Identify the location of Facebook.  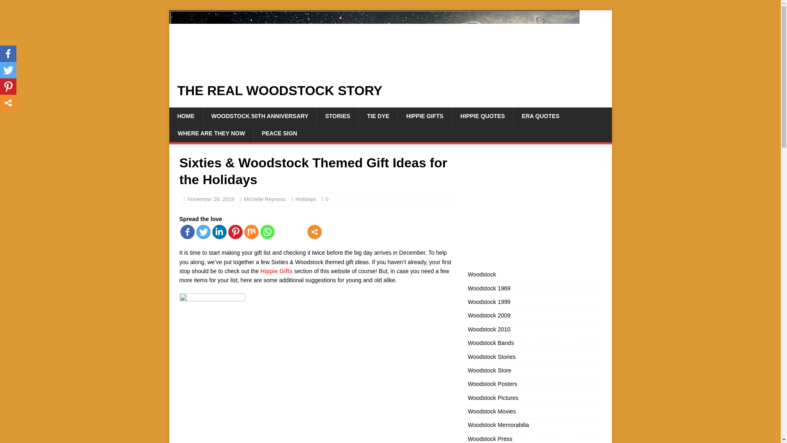
(187, 232).